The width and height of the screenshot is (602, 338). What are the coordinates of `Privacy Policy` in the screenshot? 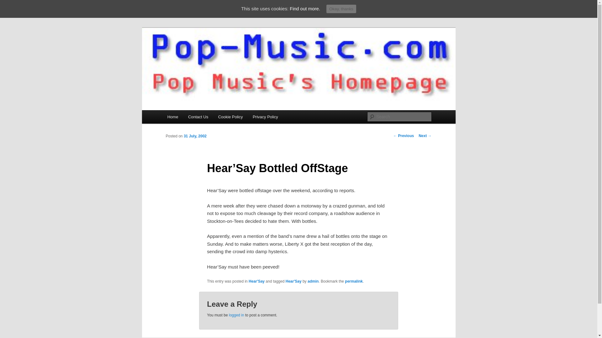 It's located at (265, 117).